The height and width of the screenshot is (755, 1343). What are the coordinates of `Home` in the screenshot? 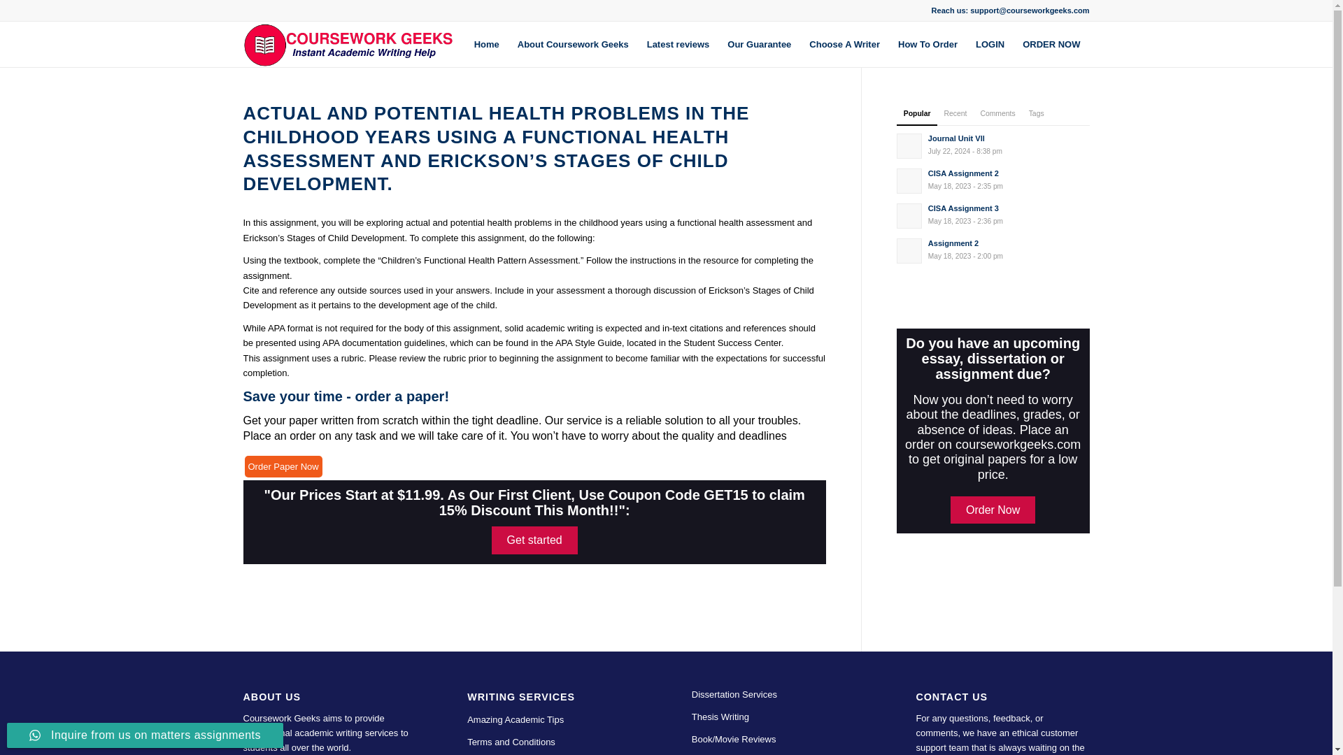 It's located at (993, 215).